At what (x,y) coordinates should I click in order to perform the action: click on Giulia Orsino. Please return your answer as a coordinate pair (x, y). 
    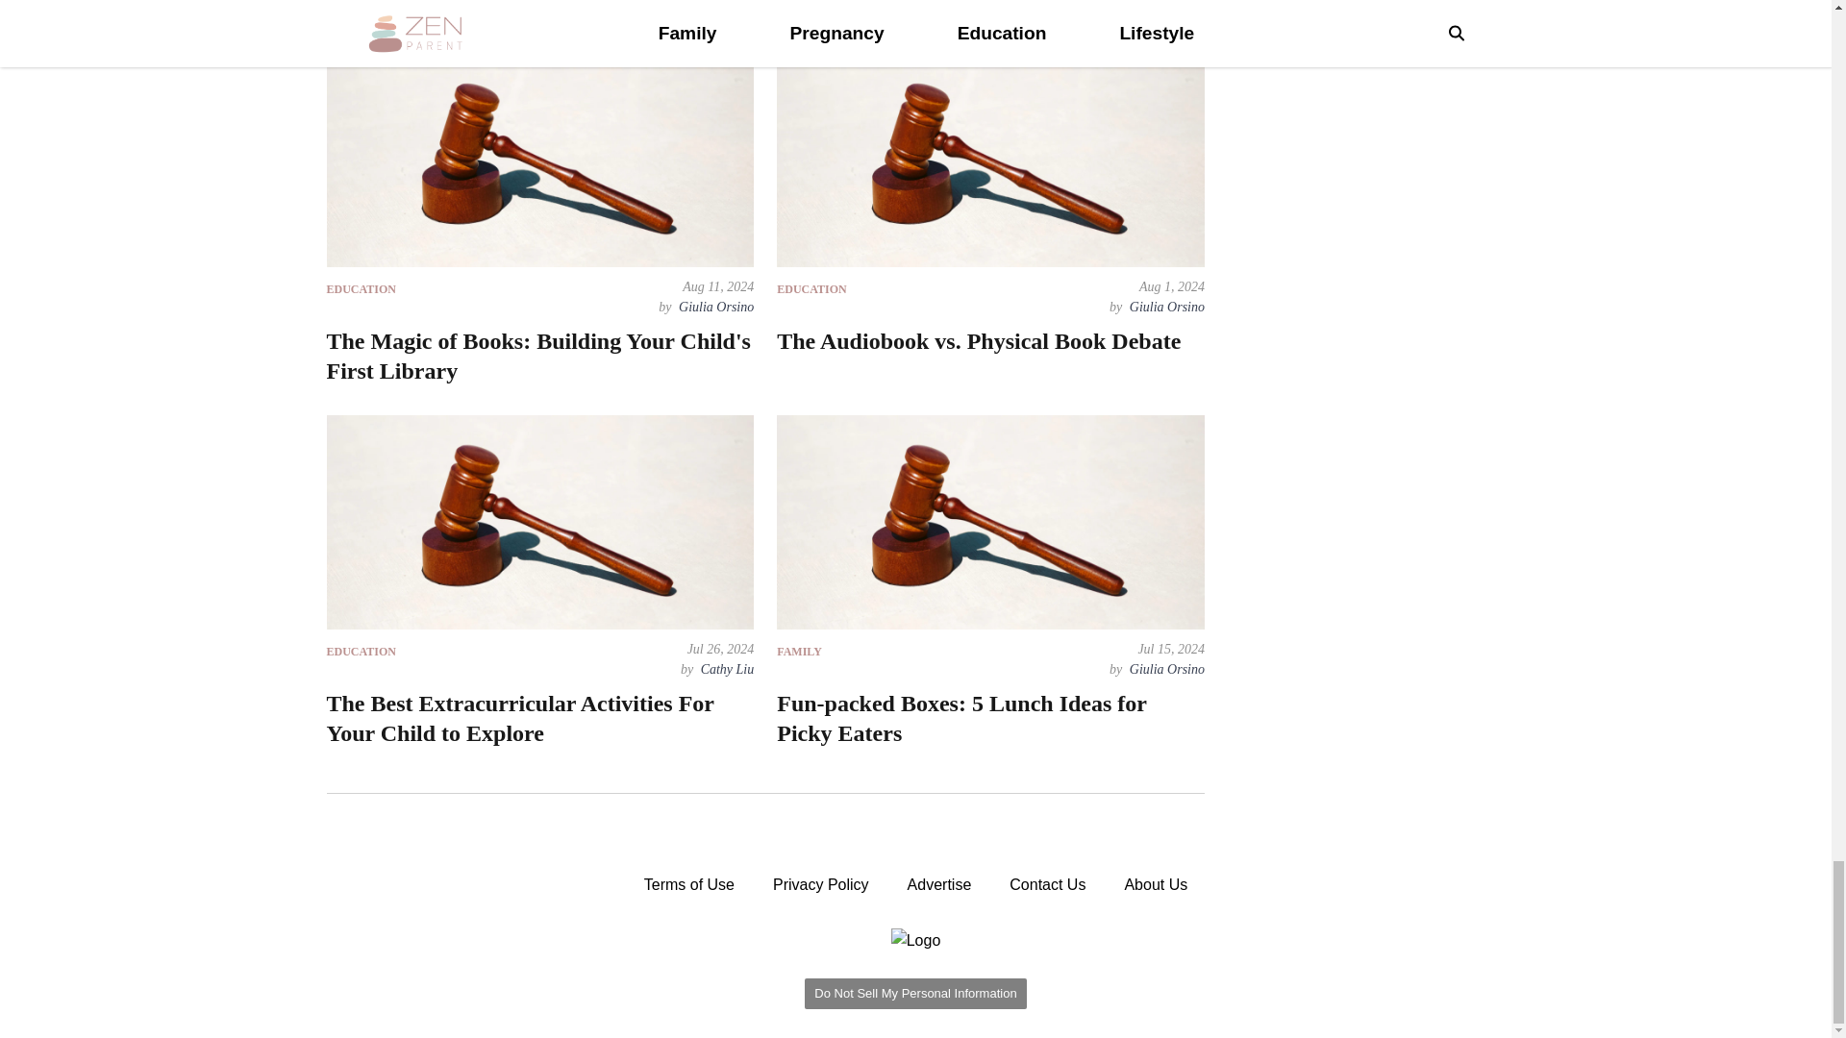
    Looking at the image, I should click on (1165, 308).